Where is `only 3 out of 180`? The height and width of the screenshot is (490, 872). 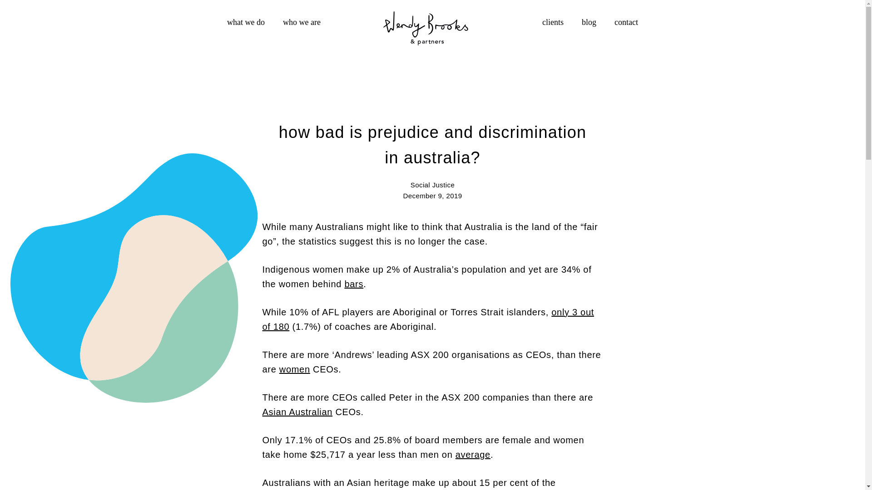 only 3 out of 180 is located at coordinates (428, 319).